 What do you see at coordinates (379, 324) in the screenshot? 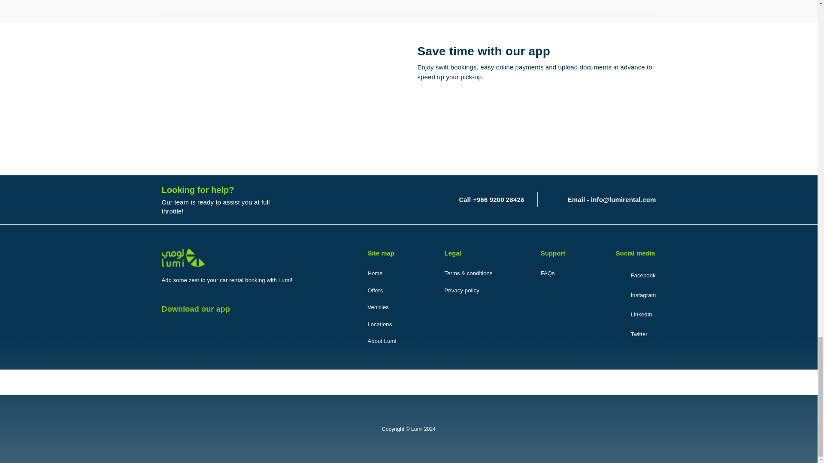
I see `Locations` at bounding box center [379, 324].